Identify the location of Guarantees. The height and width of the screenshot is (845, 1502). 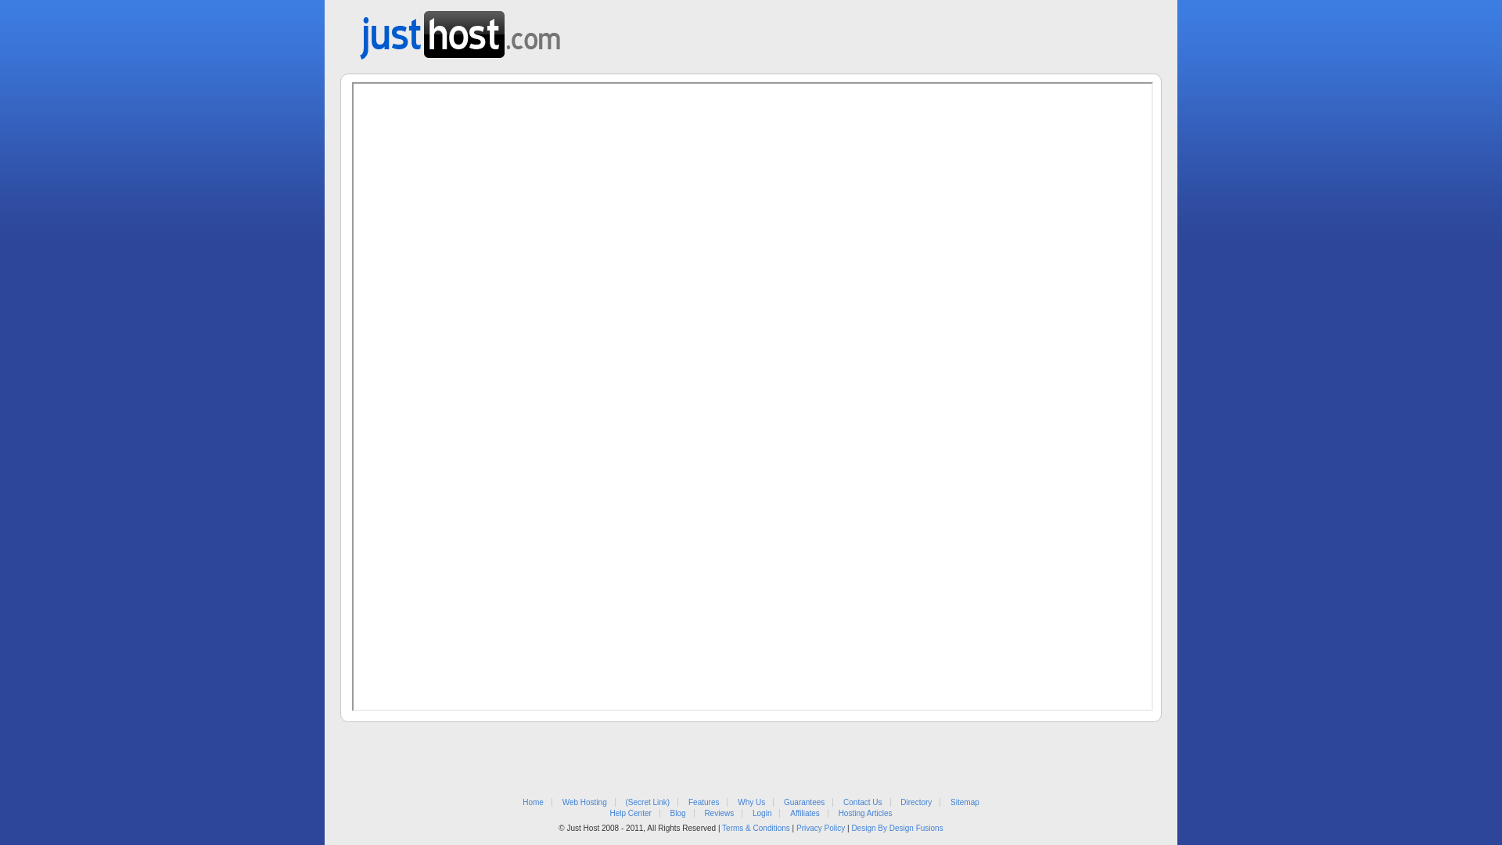
(804, 803).